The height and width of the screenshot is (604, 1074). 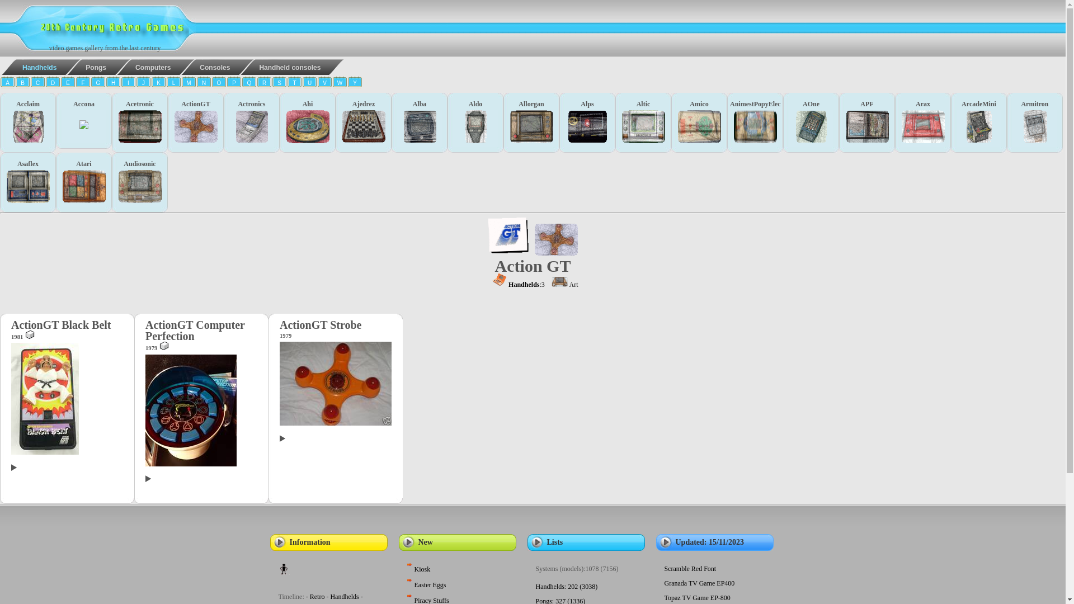 I want to click on Consoles, so click(x=207, y=67).